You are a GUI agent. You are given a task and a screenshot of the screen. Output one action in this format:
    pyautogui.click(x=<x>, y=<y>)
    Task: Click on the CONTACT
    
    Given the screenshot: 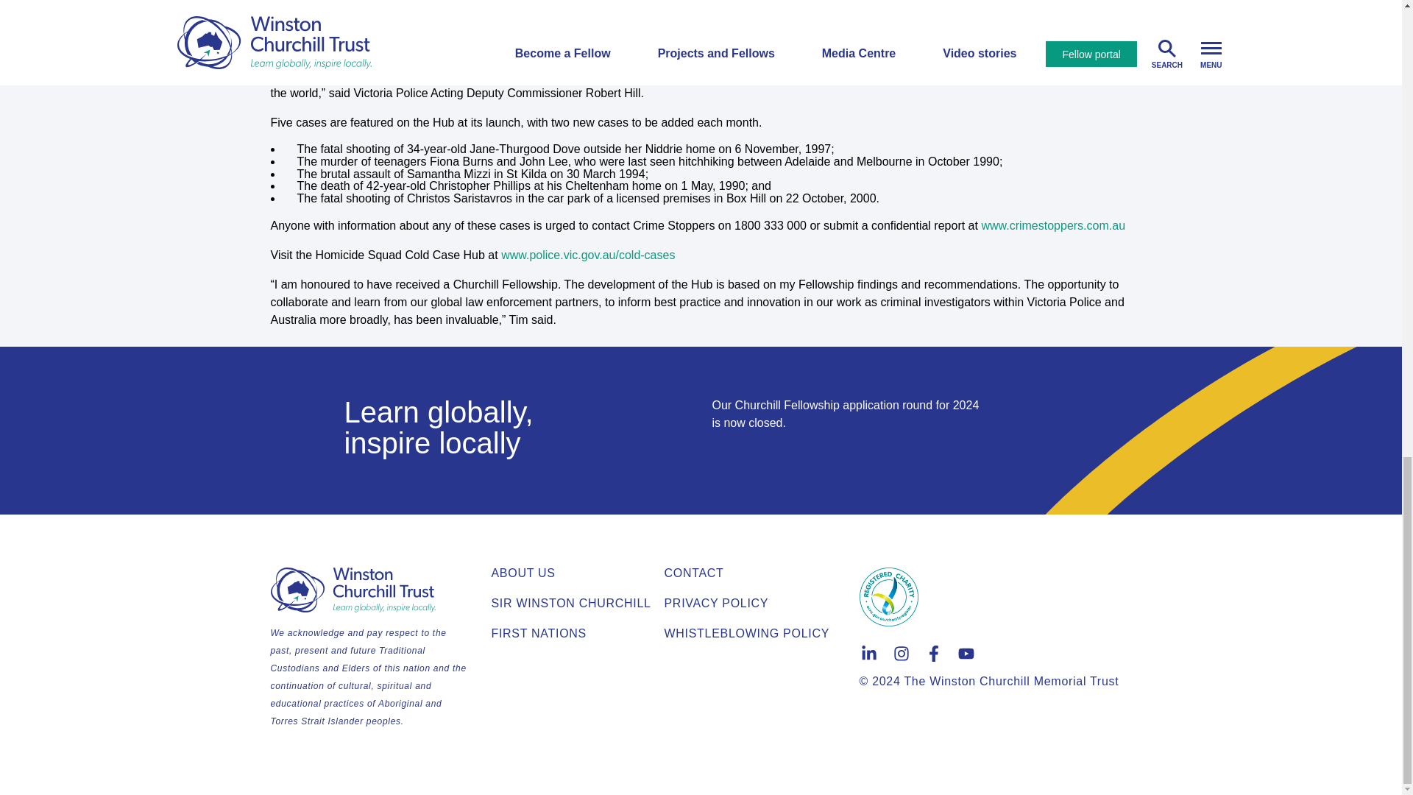 What is the action you would take?
    pyautogui.click(x=693, y=573)
    